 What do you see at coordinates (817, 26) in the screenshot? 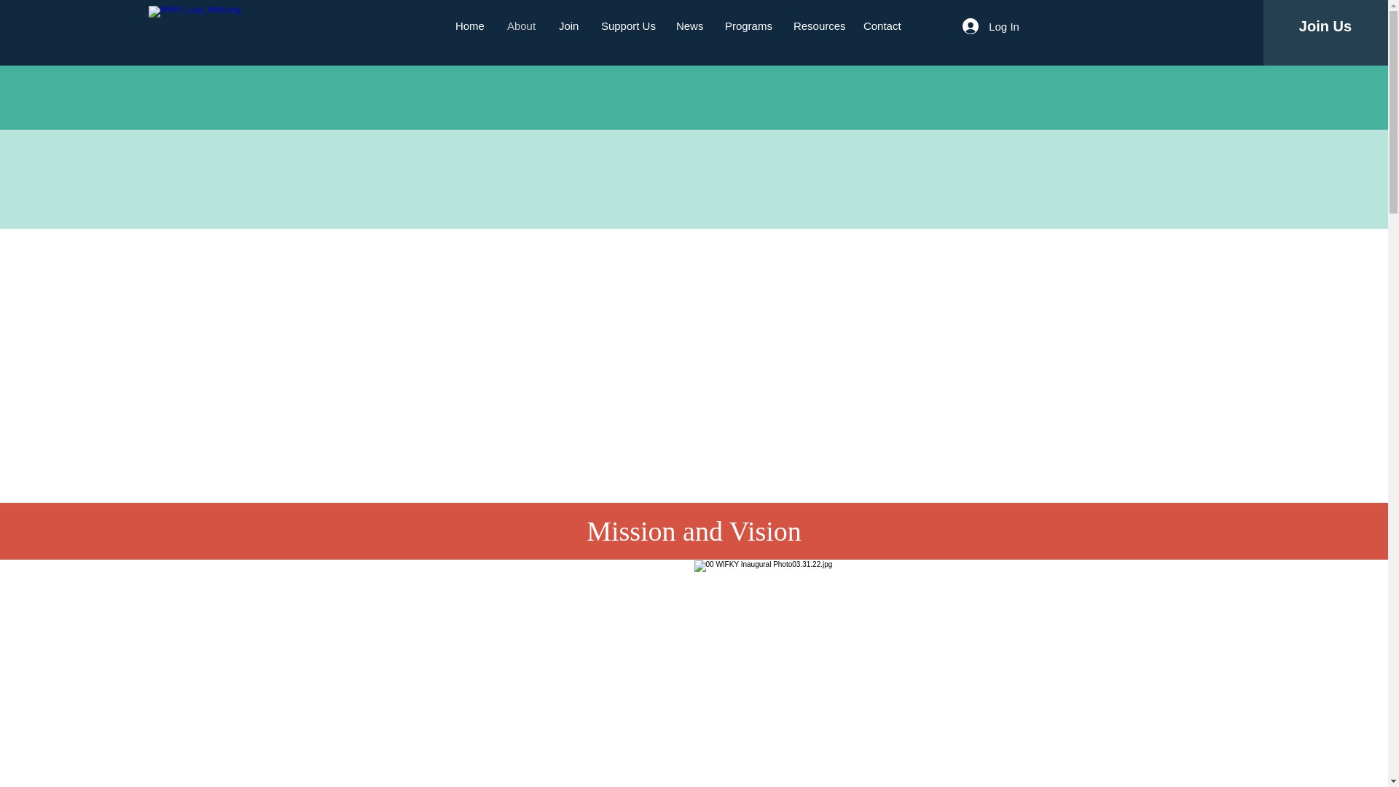
I see `Resources` at bounding box center [817, 26].